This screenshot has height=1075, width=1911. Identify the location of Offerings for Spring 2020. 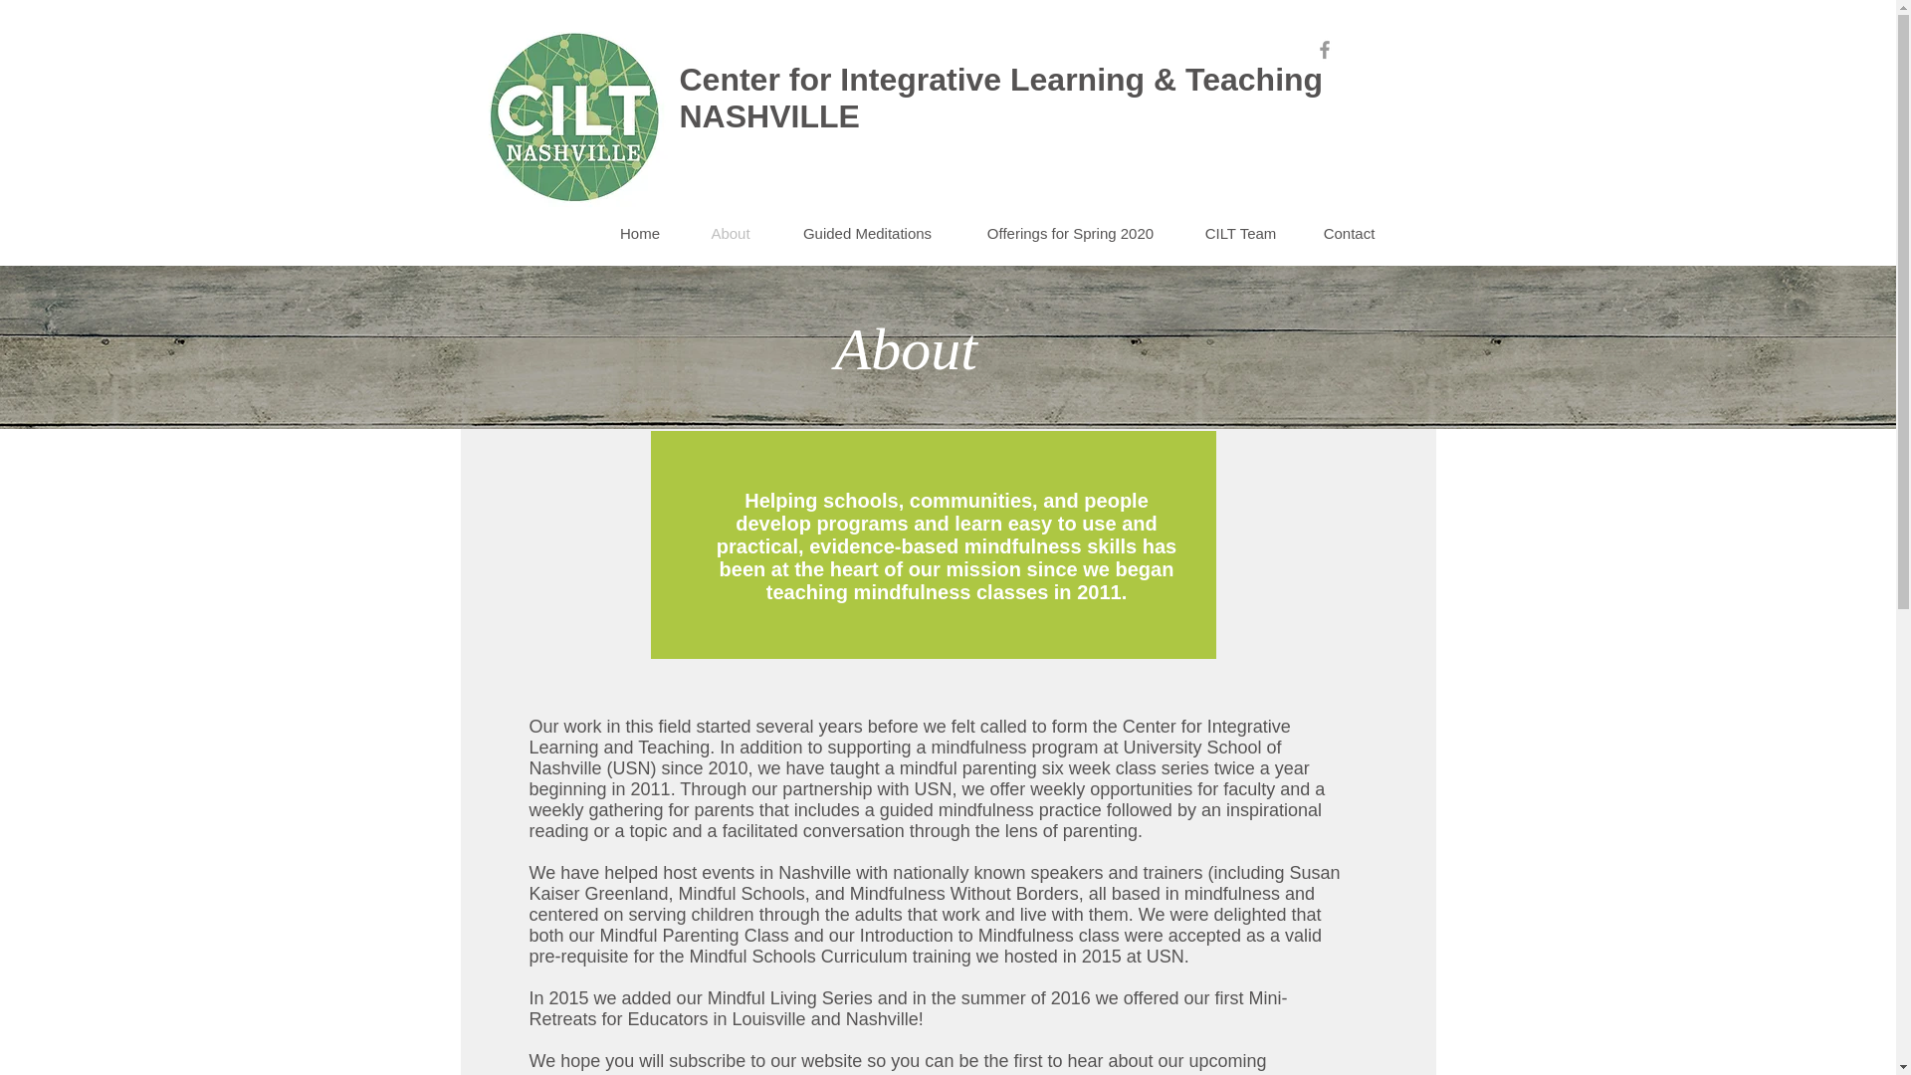
(1071, 233).